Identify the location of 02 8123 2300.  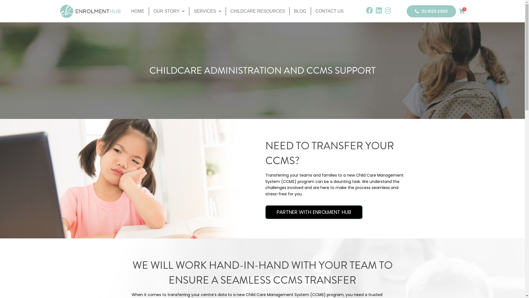
(431, 11).